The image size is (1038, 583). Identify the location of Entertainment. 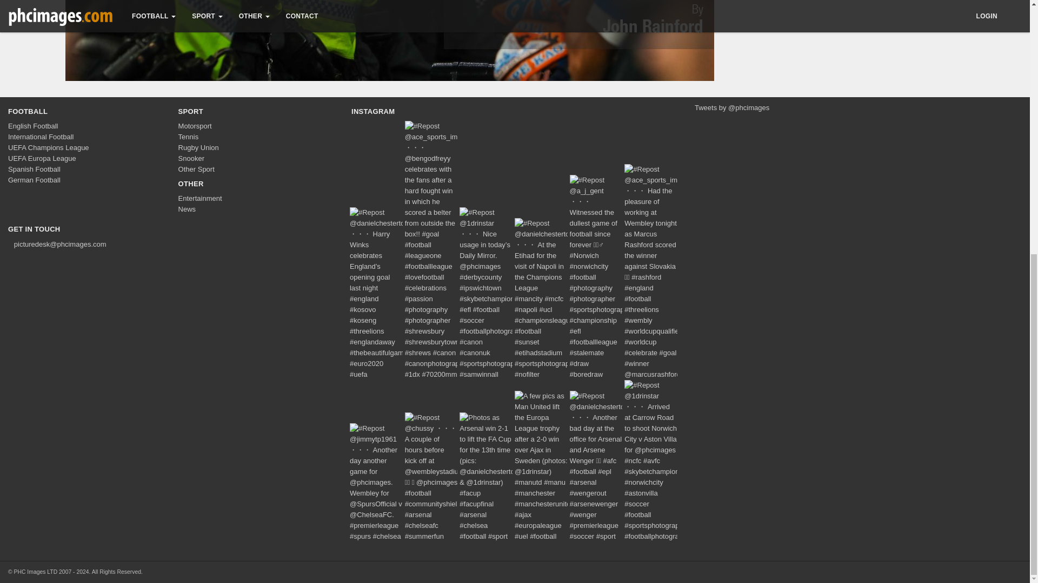
(200, 198).